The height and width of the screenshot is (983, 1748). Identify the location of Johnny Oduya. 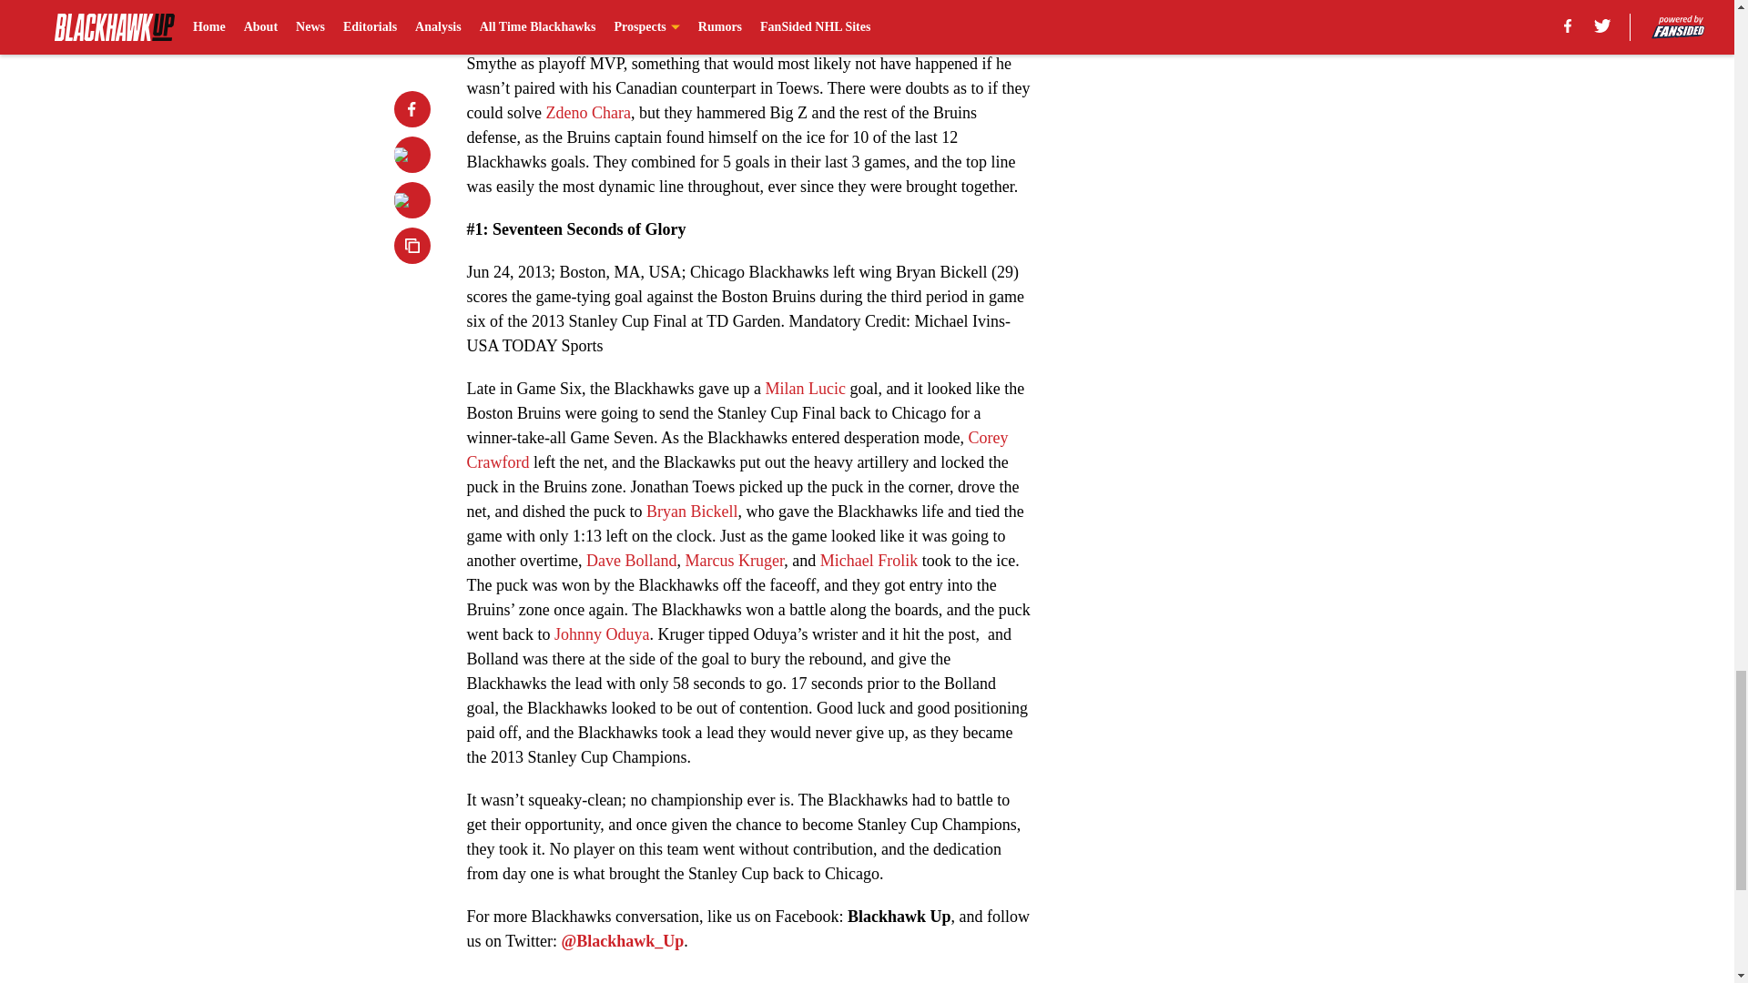
(602, 633).